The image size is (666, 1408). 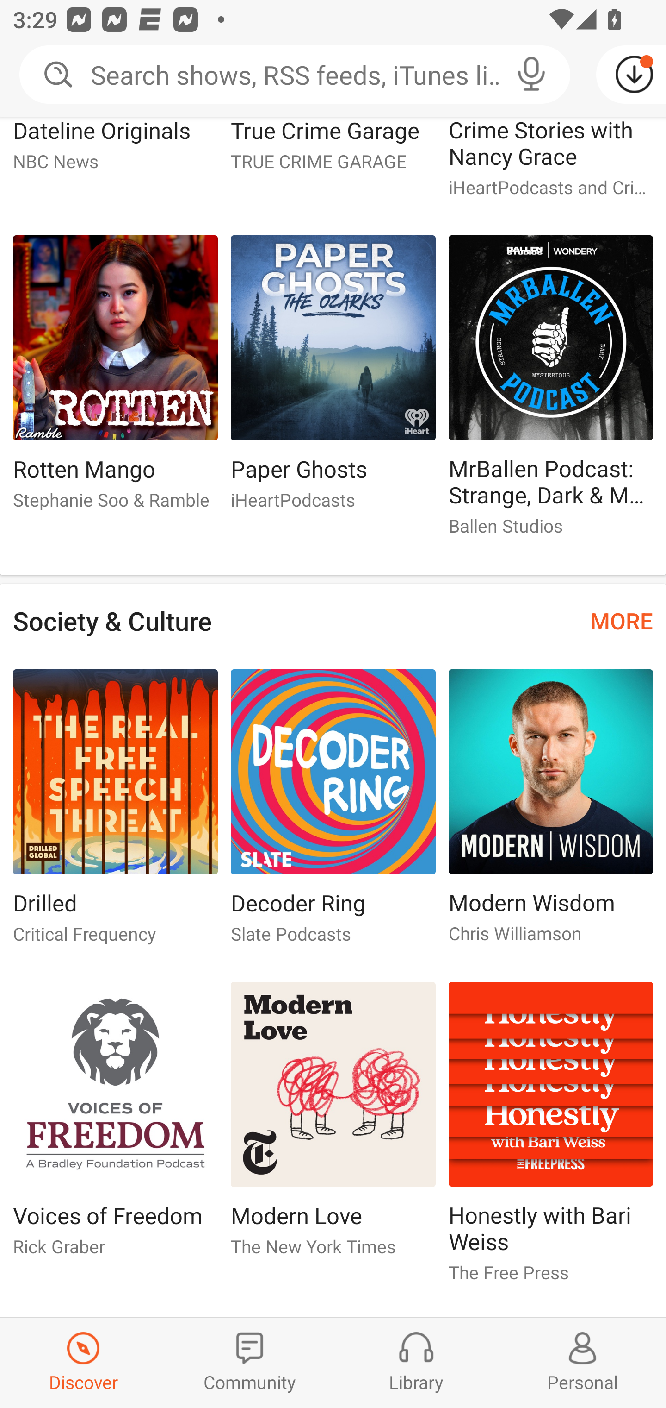 What do you see at coordinates (333, 814) in the screenshot?
I see `Decoder Ring Decoder Ring Slate Podcasts` at bounding box center [333, 814].